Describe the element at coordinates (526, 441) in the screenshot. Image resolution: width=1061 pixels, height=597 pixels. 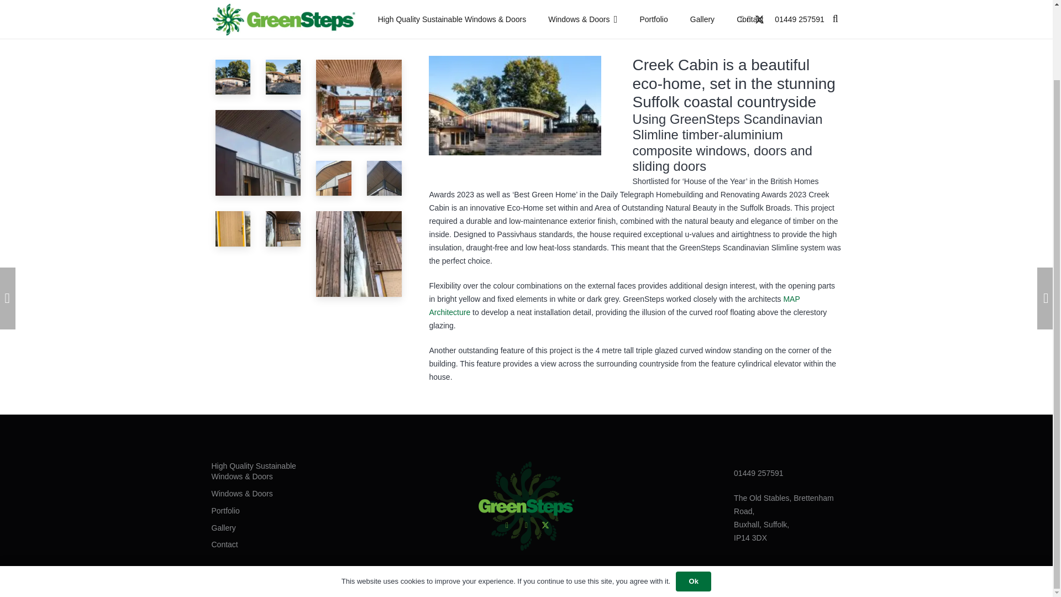
I see `Facebook` at that location.